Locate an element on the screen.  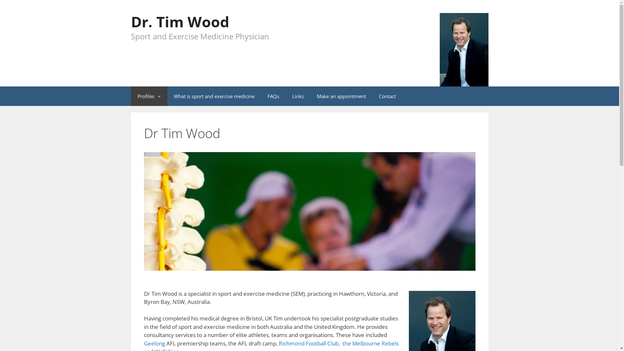
Profiles is located at coordinates (149, 96).